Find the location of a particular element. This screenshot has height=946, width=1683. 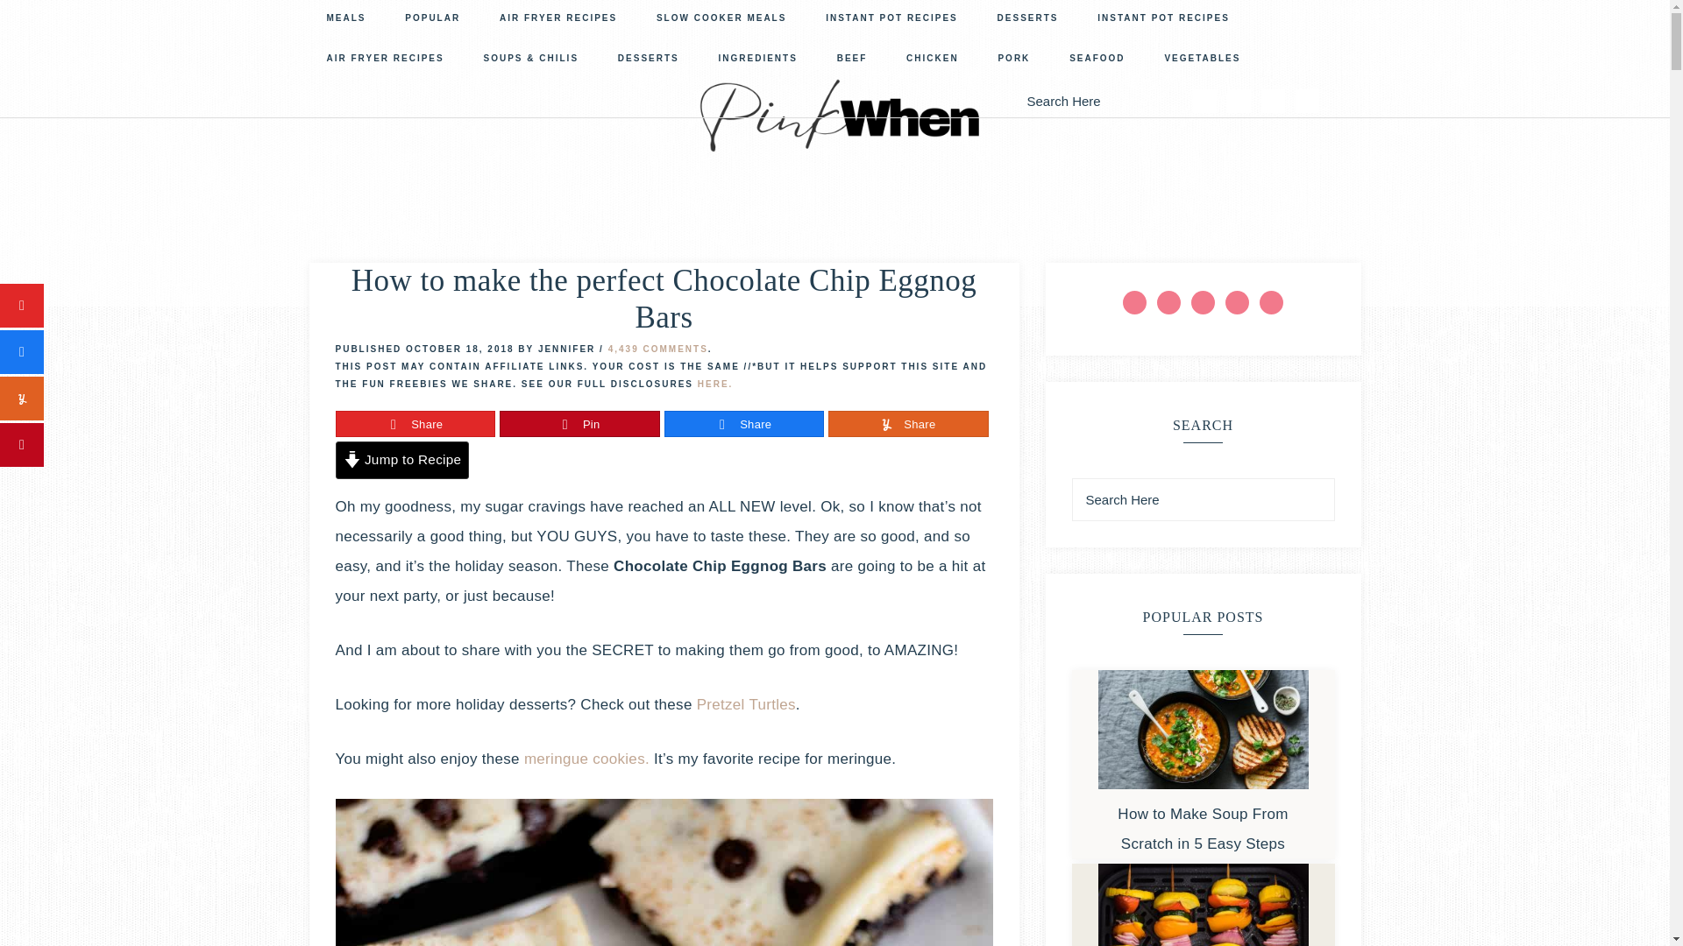

How to Make Soup From Scratch in 5 Easy Steps 23 is located at coordinates (1202, 729).